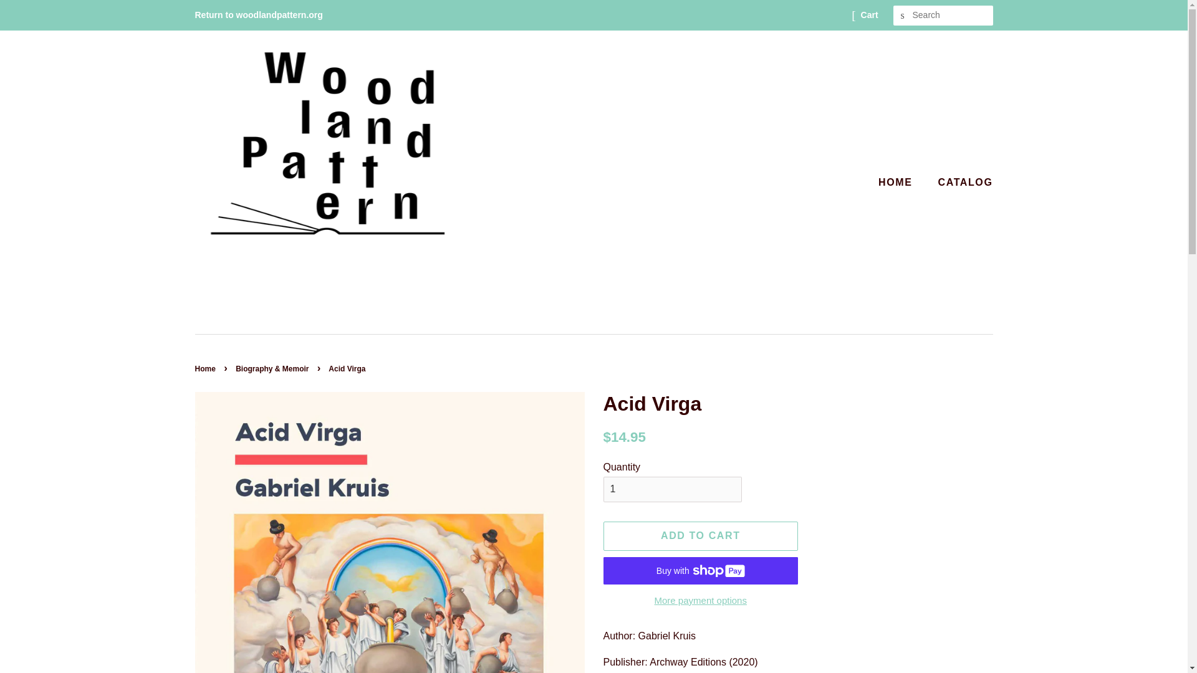 The image size is (1197, 673). Describe the element at coordinates (701, 599) in the screenshot. I see `More payment options` at that location.